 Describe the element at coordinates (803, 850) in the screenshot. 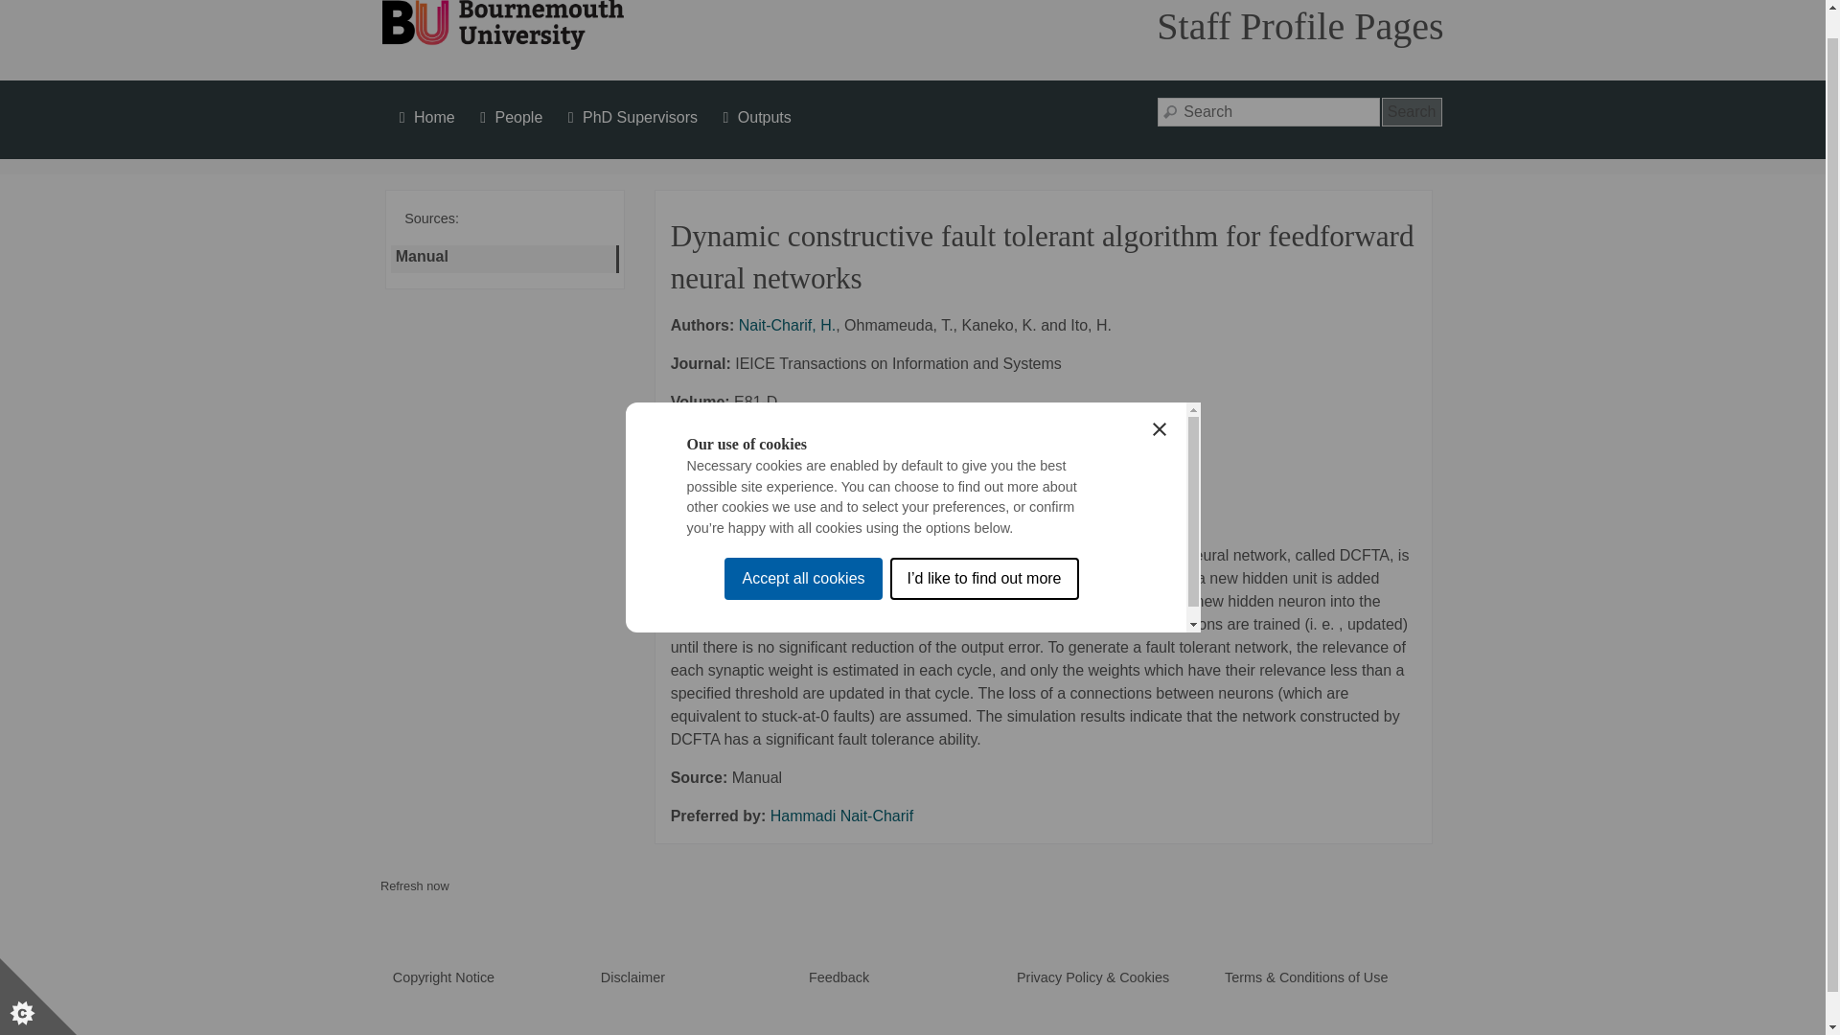

I see `Accept all cookies` at that location.